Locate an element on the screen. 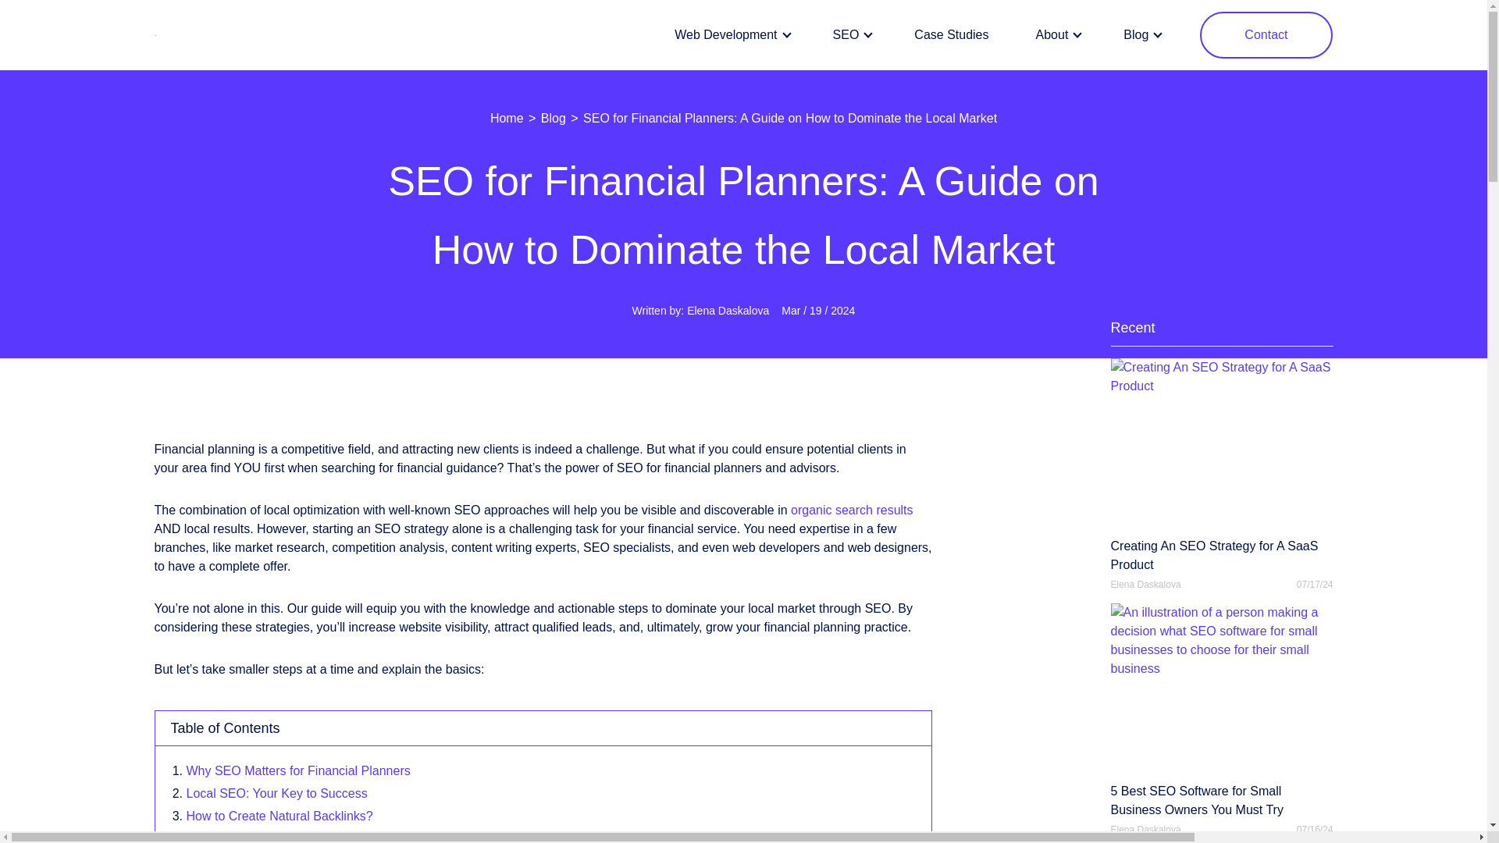  Web Development is located at coordinates (729, 35).